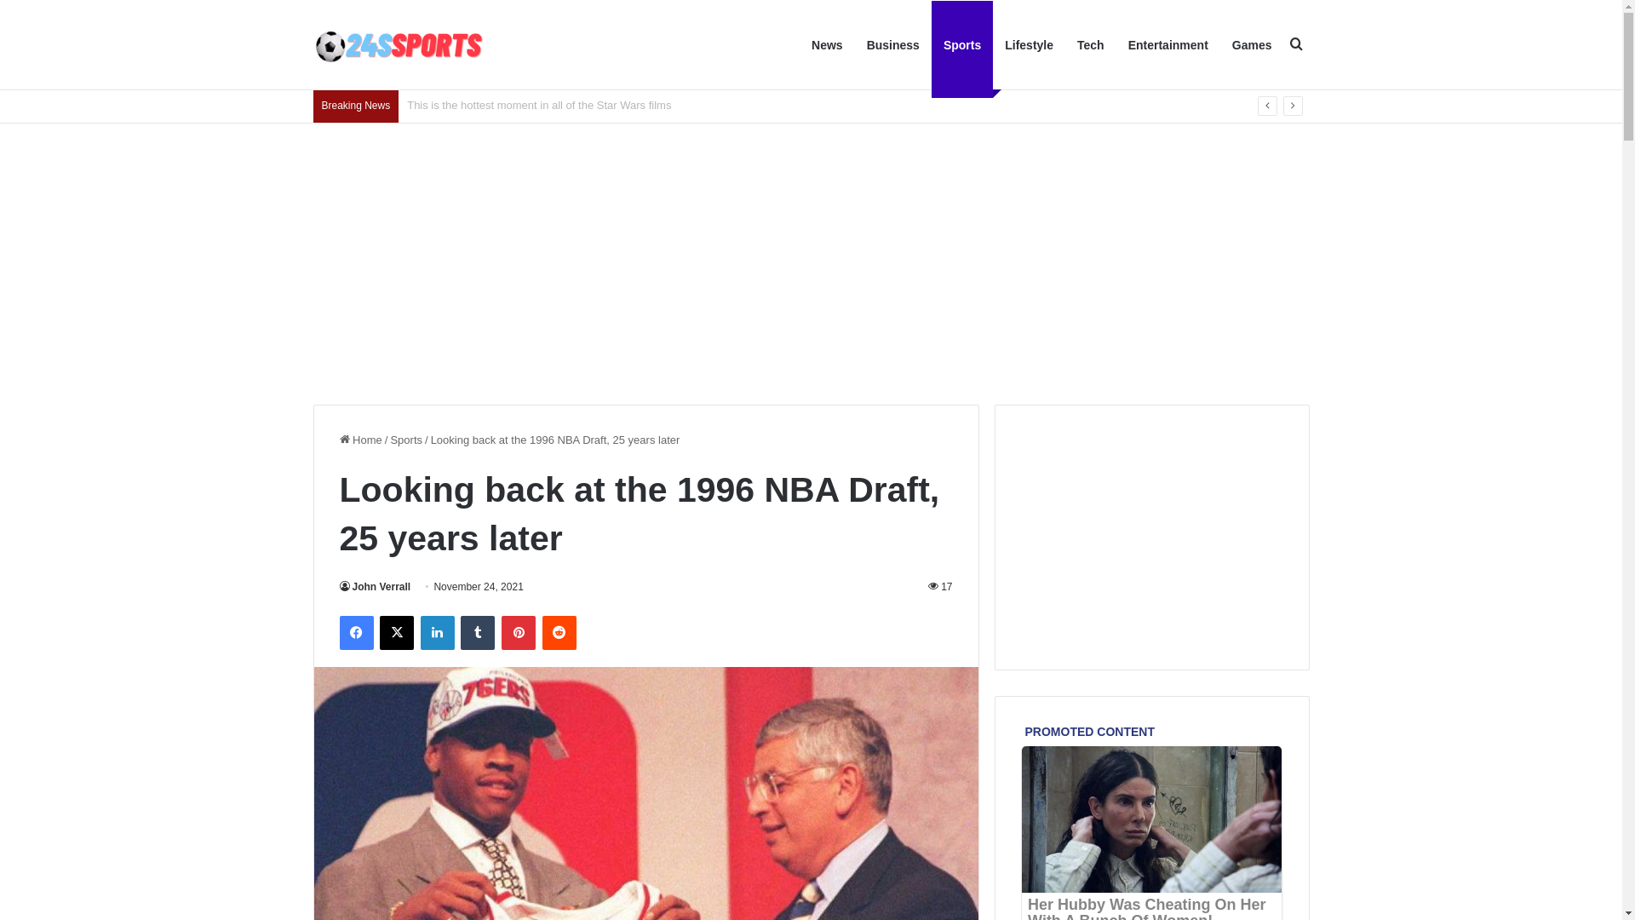 Image resolution: width=1635 pixels, height=920 pixels. Describe the element at coordinates (519, 633) in the screenshot. I see `Pinterest` at that location.